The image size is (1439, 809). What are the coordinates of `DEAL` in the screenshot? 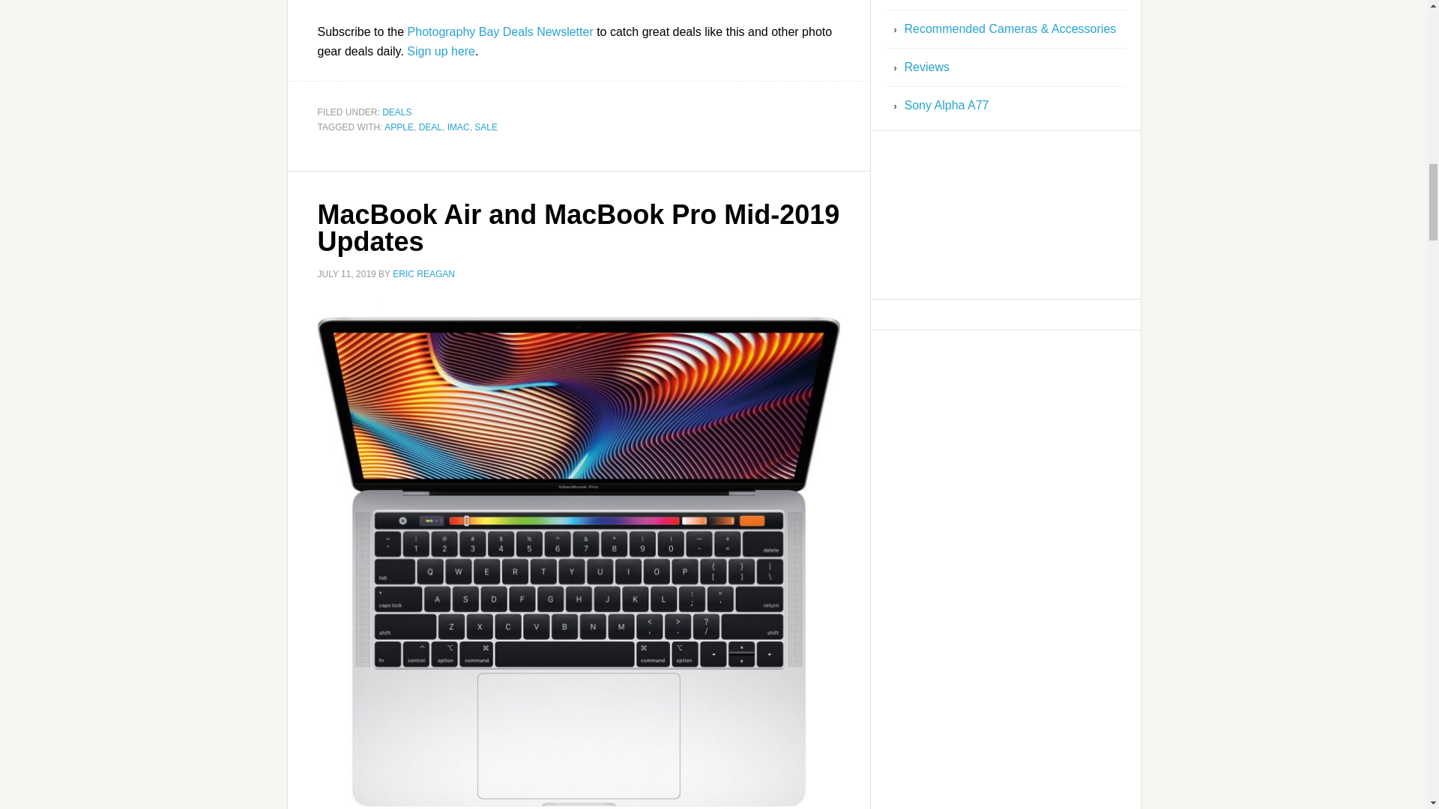 It's located at (430, 127).